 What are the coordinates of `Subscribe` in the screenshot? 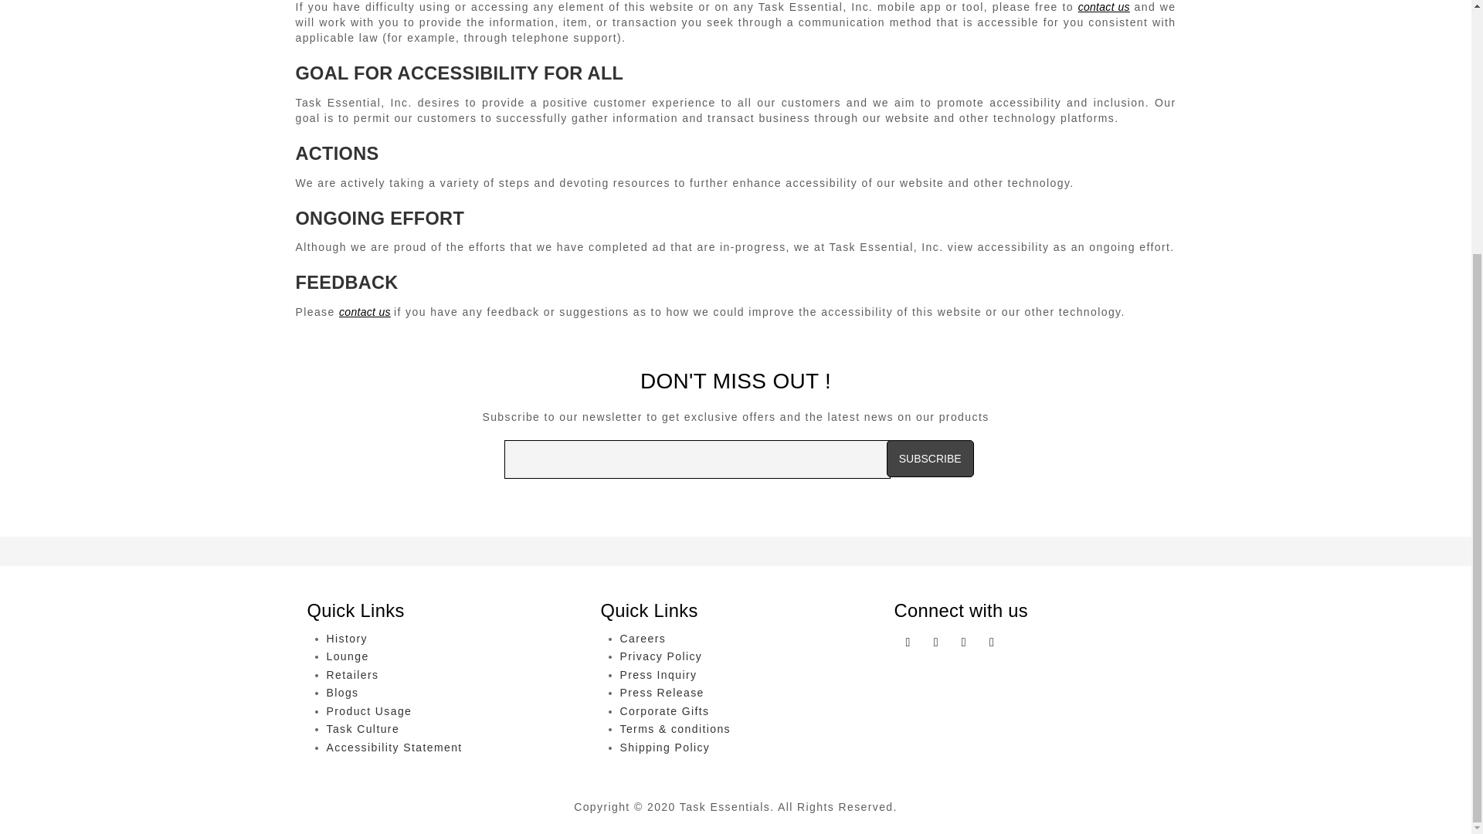 It's located at (930, 459).